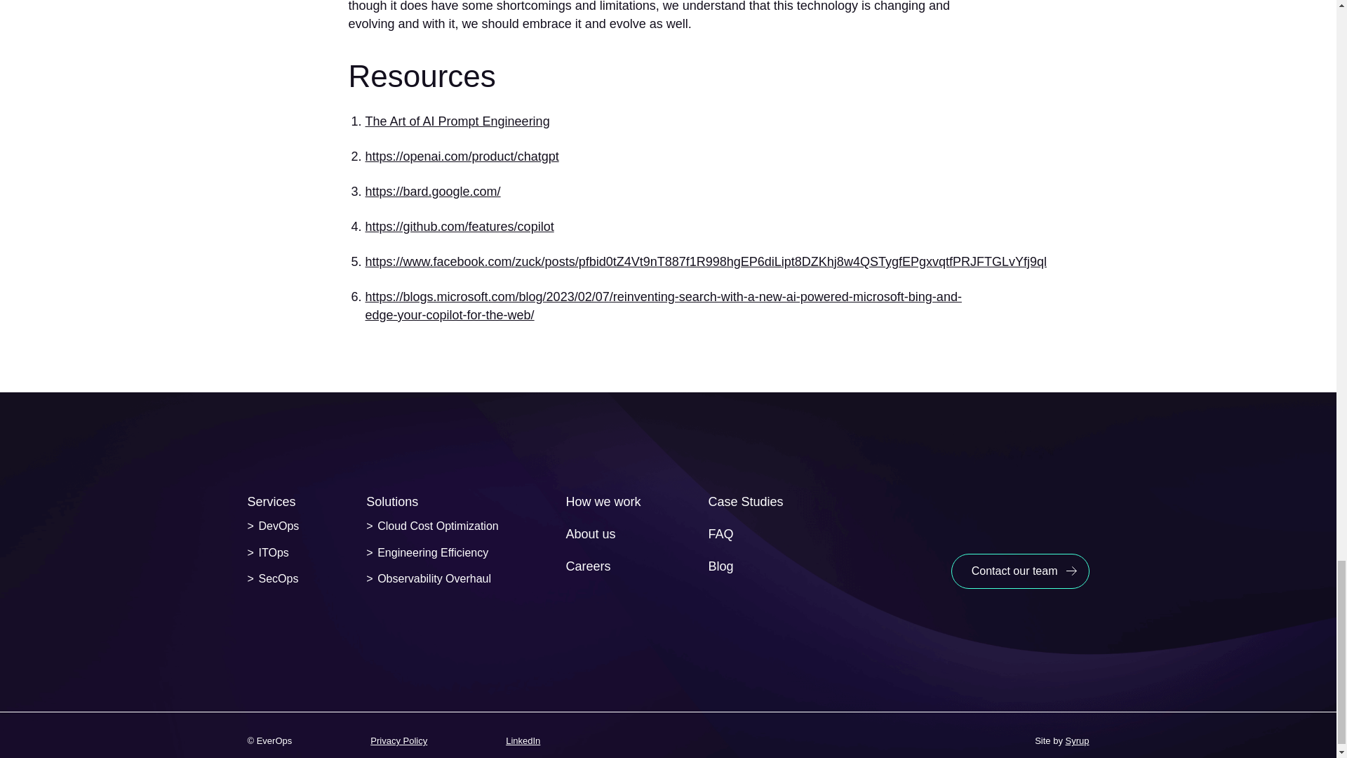 The image size is (1347, 758). I want to click on DevOps, so click(272, 526).